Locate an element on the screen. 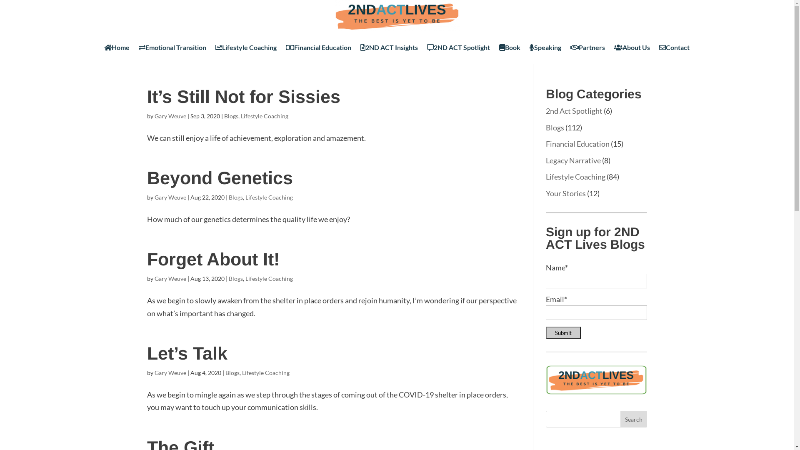 This screenshot has height=450, width=800. Financial Education is located at coordinates (318, 47).